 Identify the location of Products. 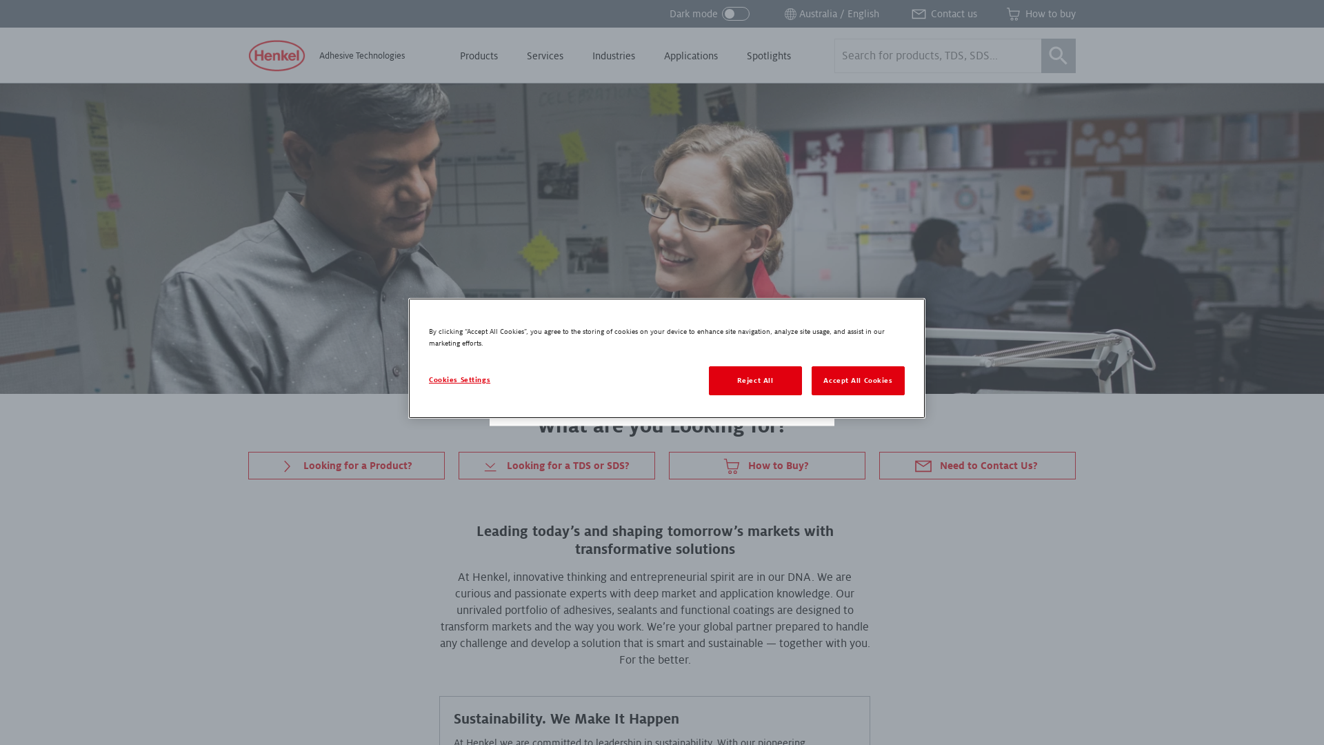
(479, 56).